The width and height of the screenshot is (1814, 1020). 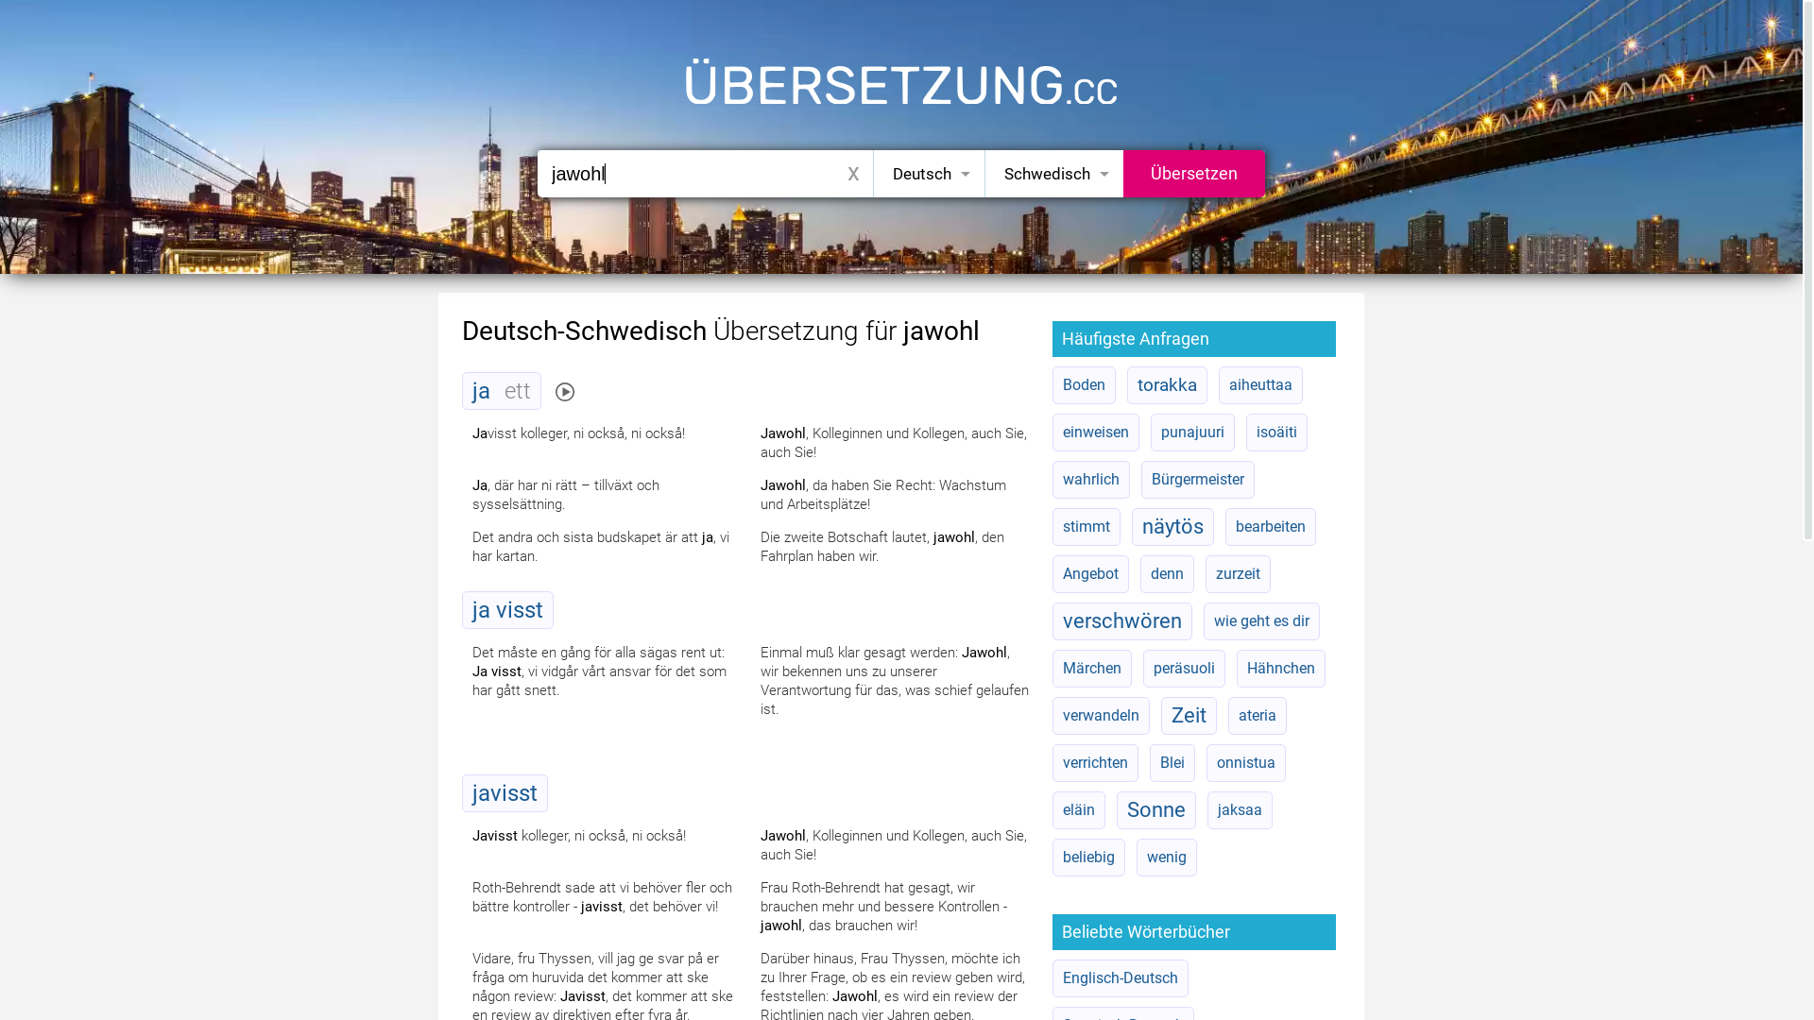 What do you see at coordinates (1168, 574) in the screenshot?
I see `denn` at bounding box center [1168, 574].